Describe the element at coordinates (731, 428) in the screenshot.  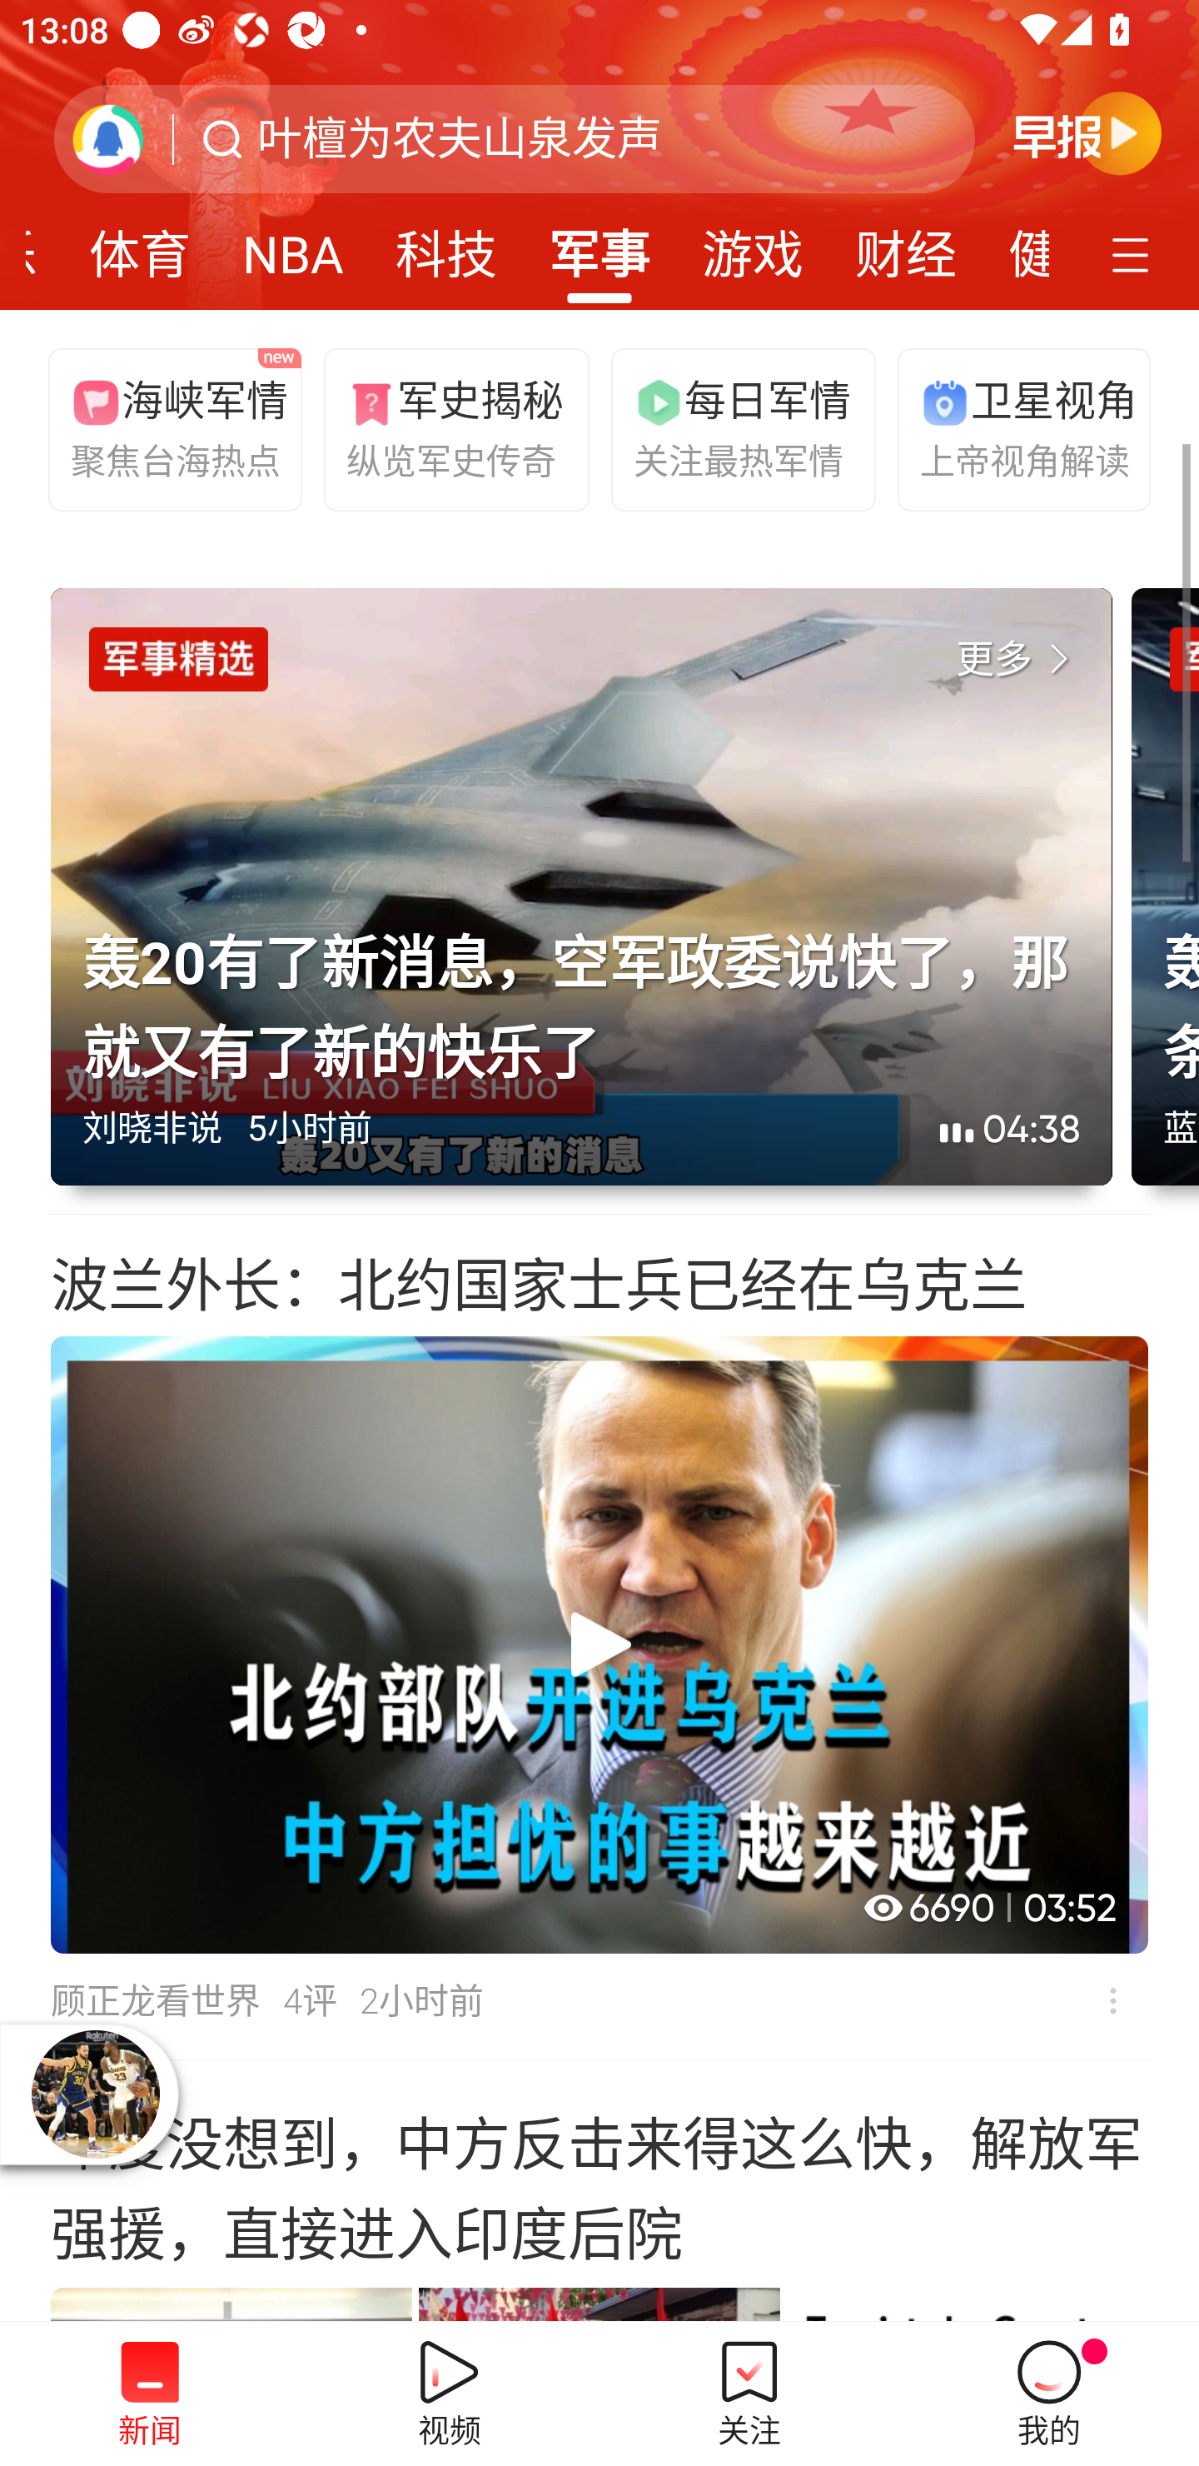
I see `每日军情 关注最热军情` at that location.